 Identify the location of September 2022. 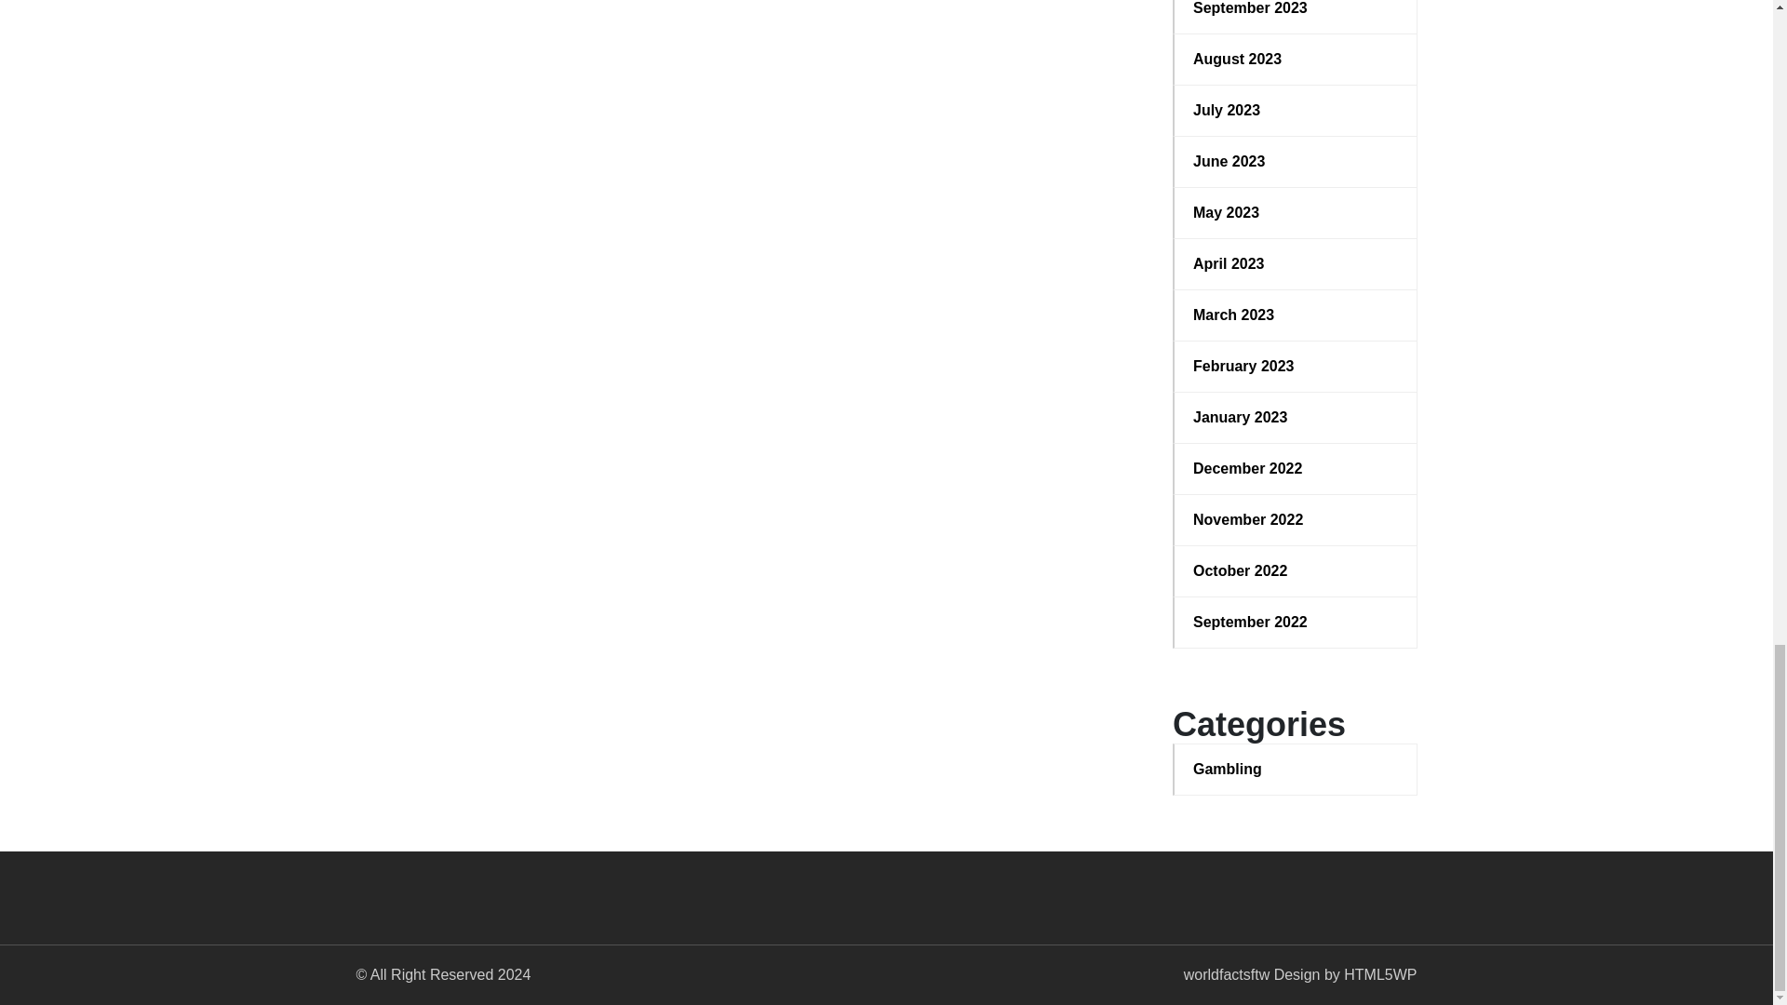
(1296, 622).